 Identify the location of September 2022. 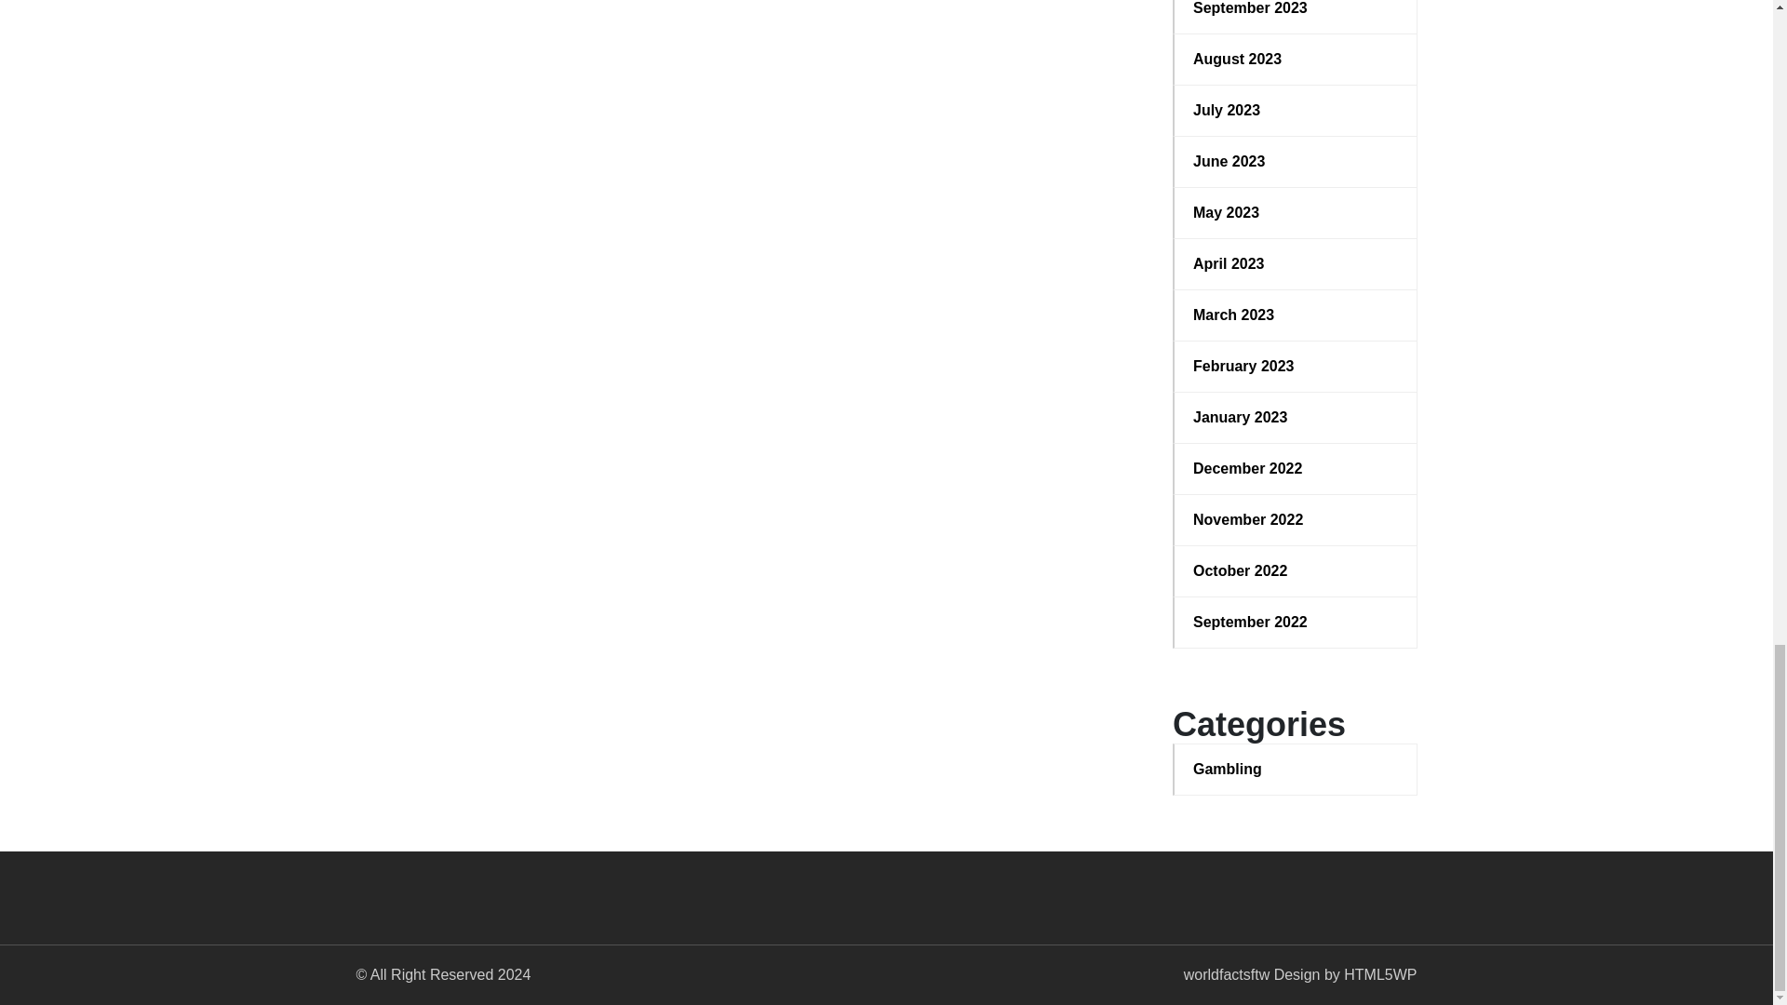
(1296, 622).